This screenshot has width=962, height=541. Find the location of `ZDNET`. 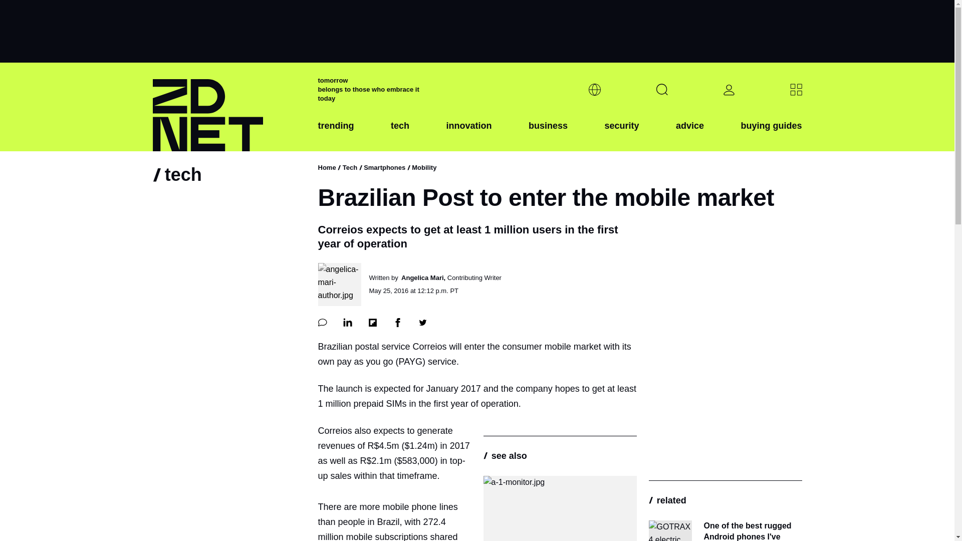

ZDNET is located at coordinates (228, 107).